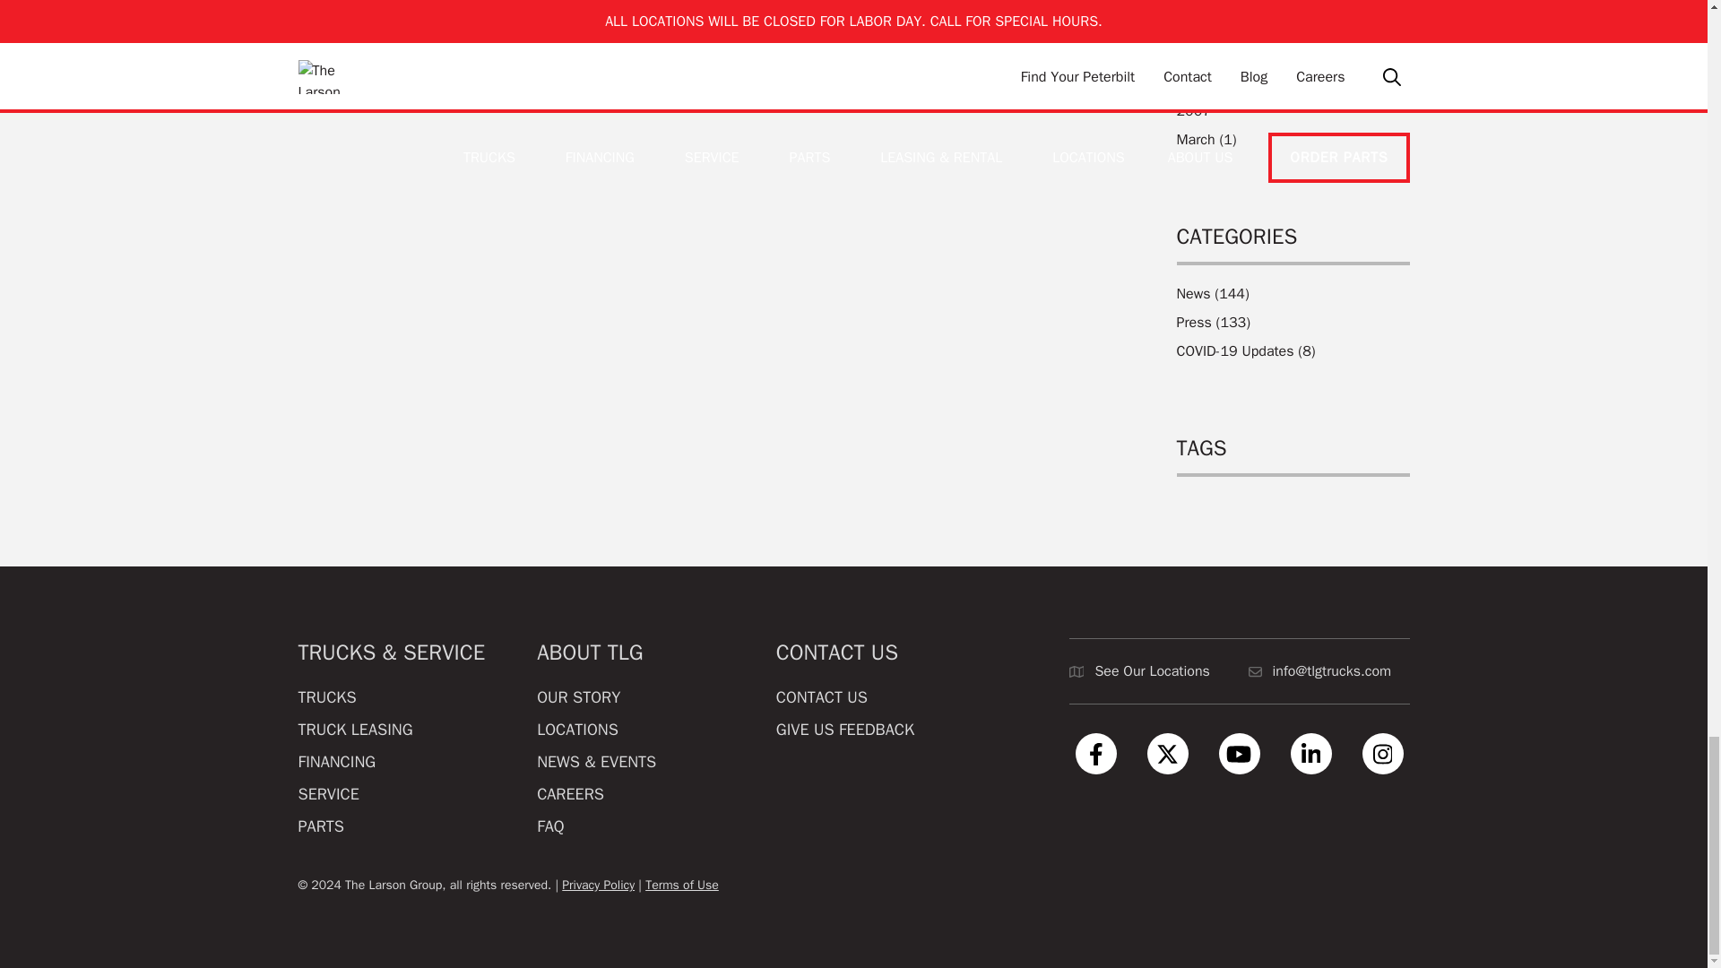 Image resolution: width=1721 pixels, height=968 pixels. I want to click on Truck Leasing, so click(355, 730).